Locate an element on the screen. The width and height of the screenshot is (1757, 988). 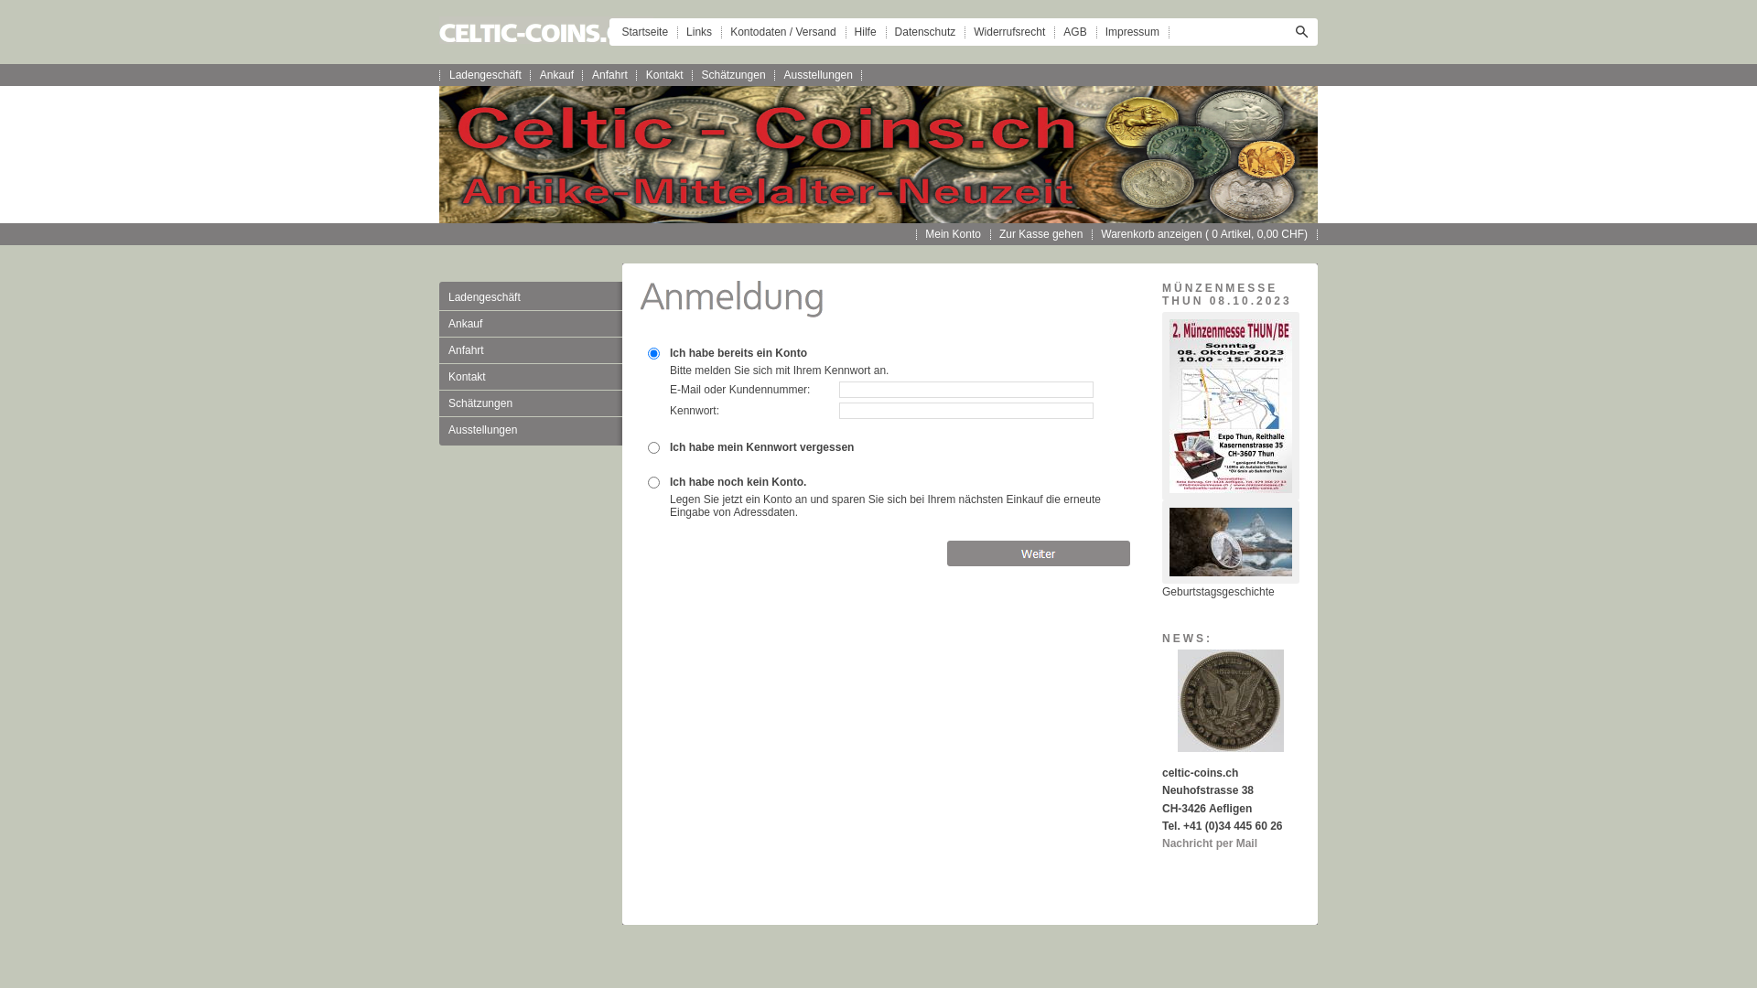
Warenkorb anzeigen ( 0 Artikel, 0,00 CHF) is located at coordinates (1204, 234).